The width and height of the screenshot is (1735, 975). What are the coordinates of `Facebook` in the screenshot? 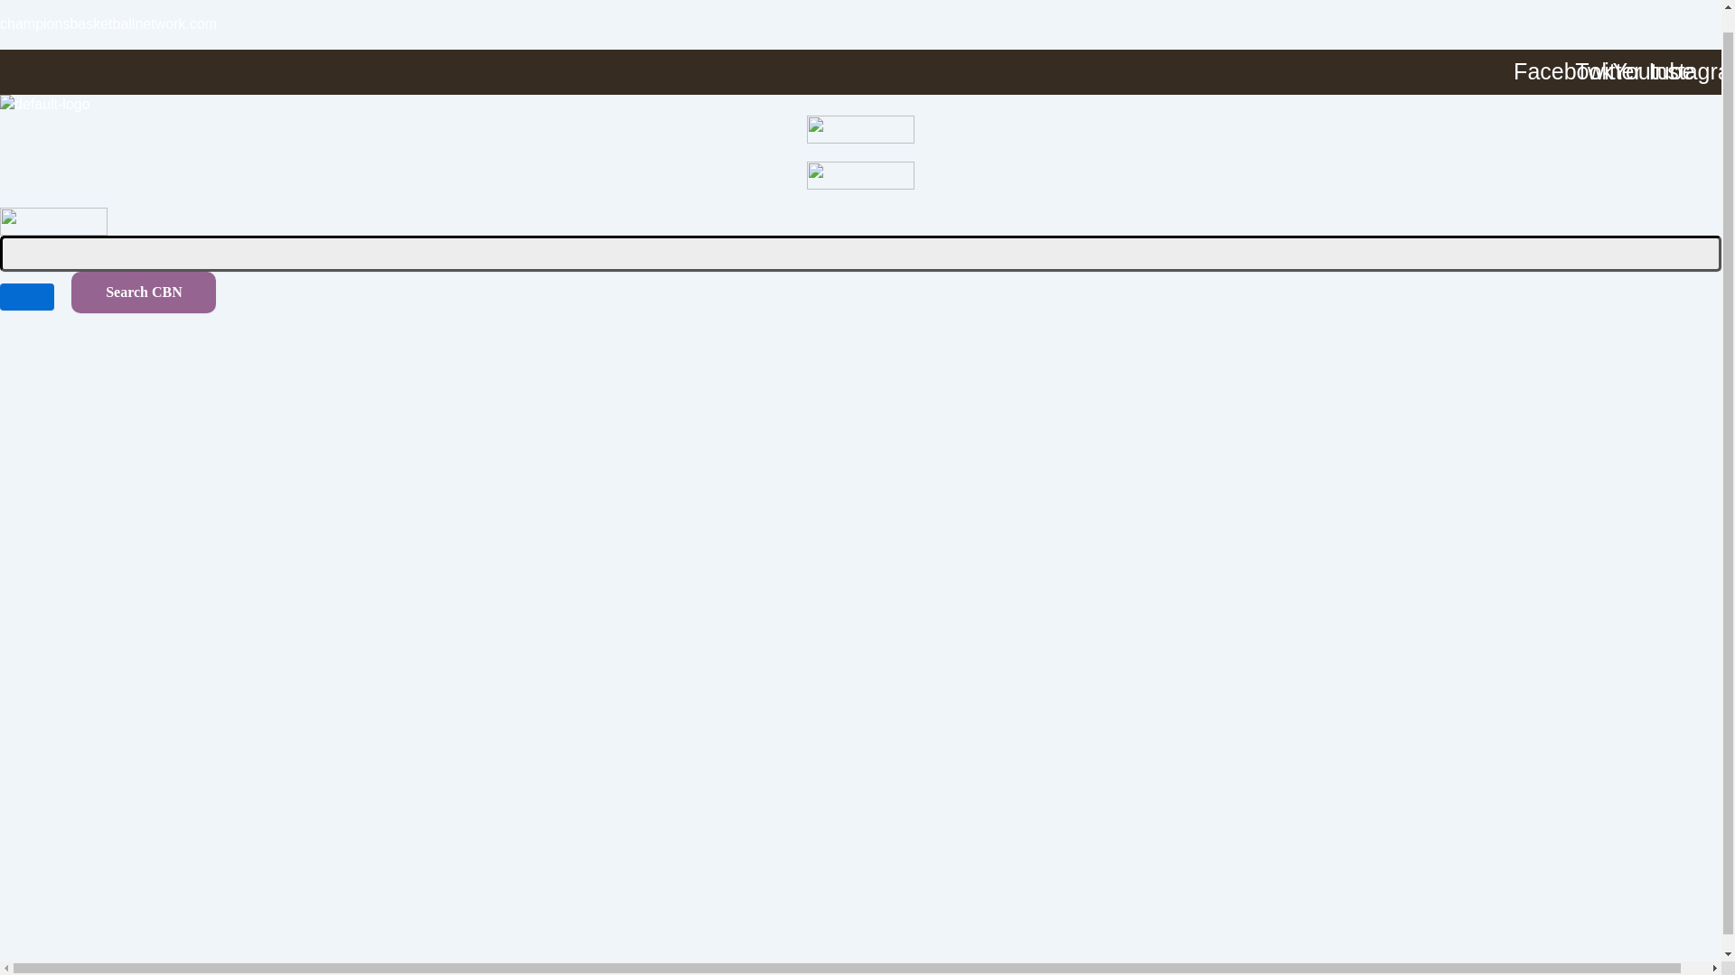 It's located at (1562, 72).